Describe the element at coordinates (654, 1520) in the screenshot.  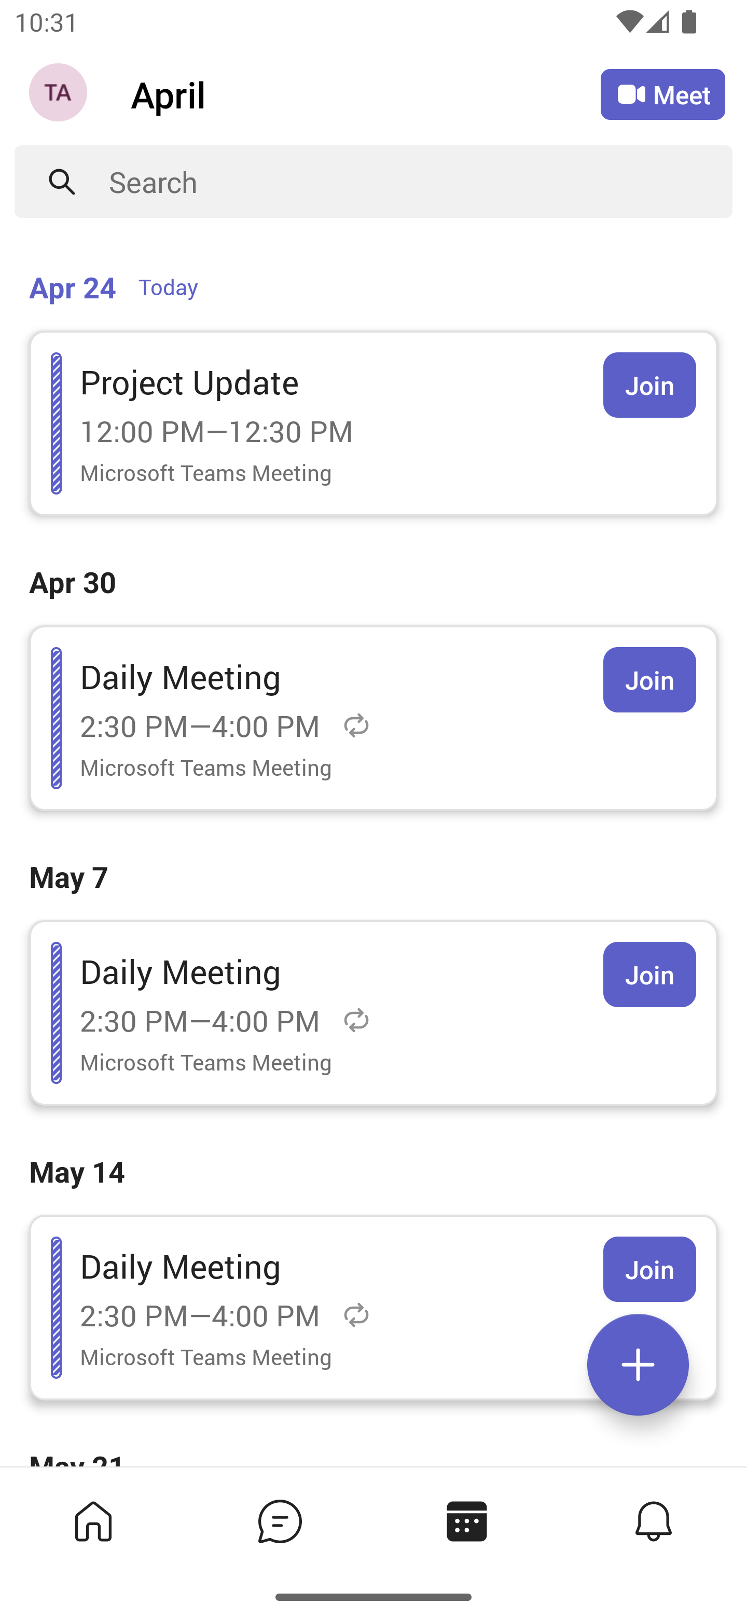
I see `Activity tab,4 of 4, not selected` at that location.